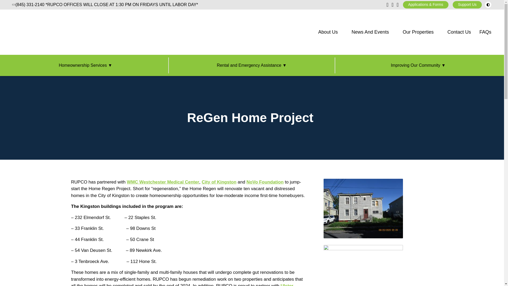  What do you see at coordinates (370, 32) in the screenshot?
I see `News And Events` at bounding box center [370, 32].